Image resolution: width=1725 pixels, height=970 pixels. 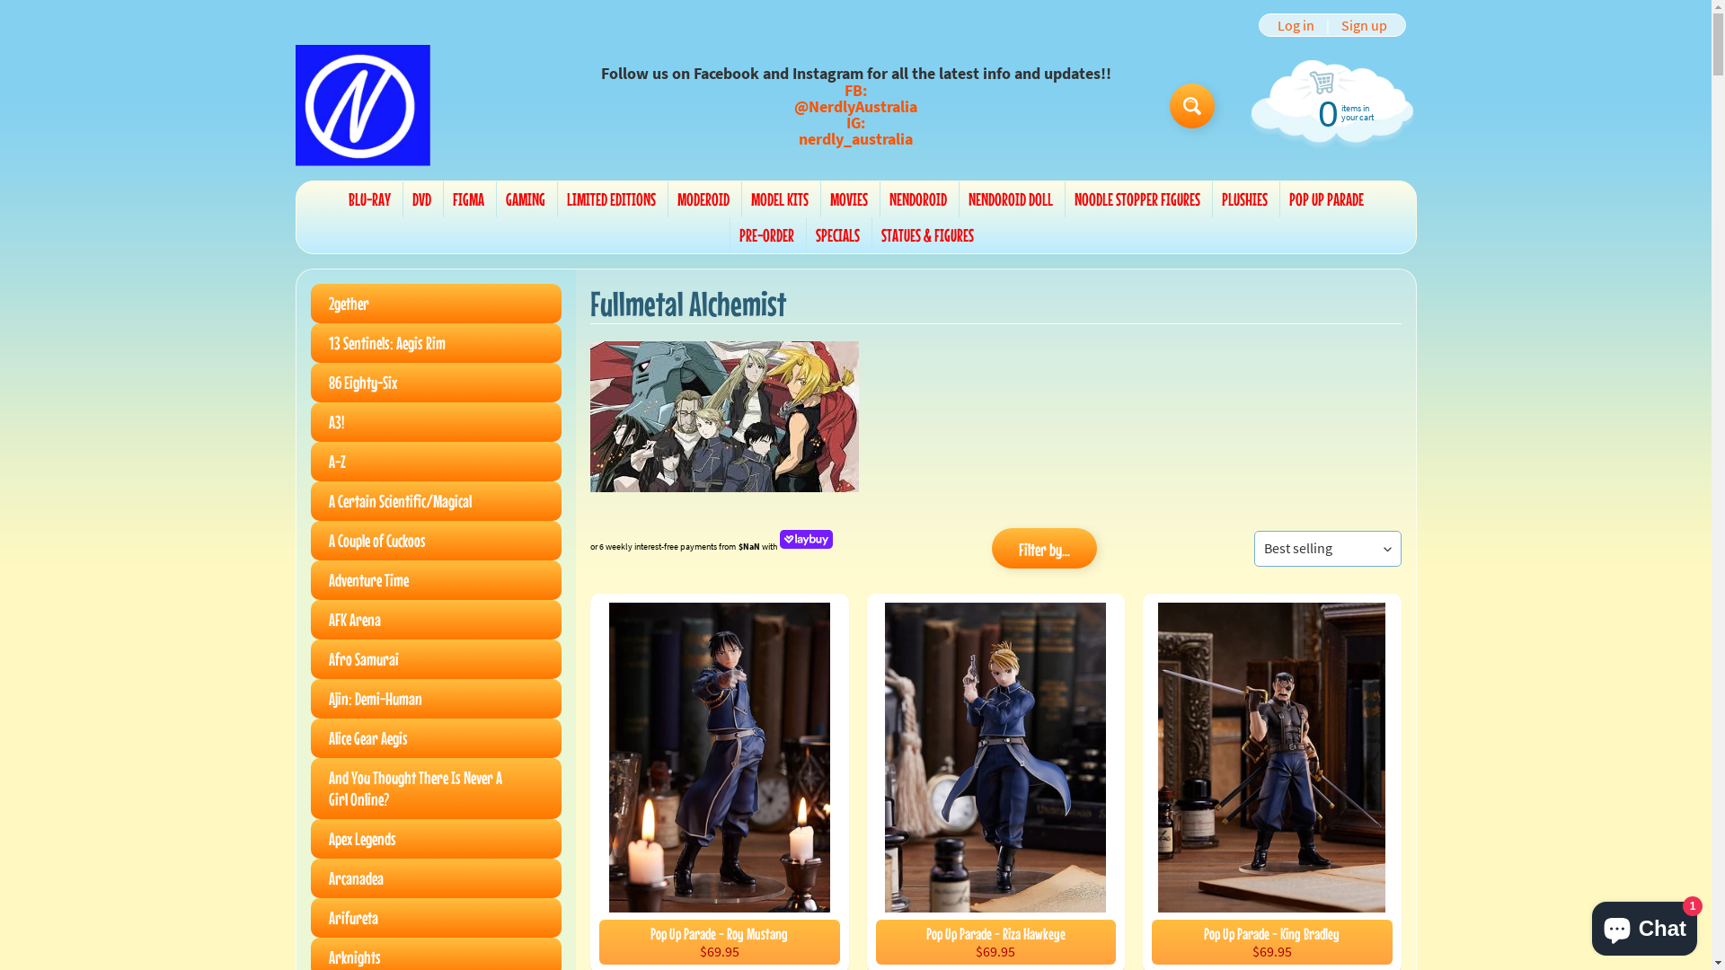 I want to click on 86 Eighty-Six, so click(x=437, y=383).